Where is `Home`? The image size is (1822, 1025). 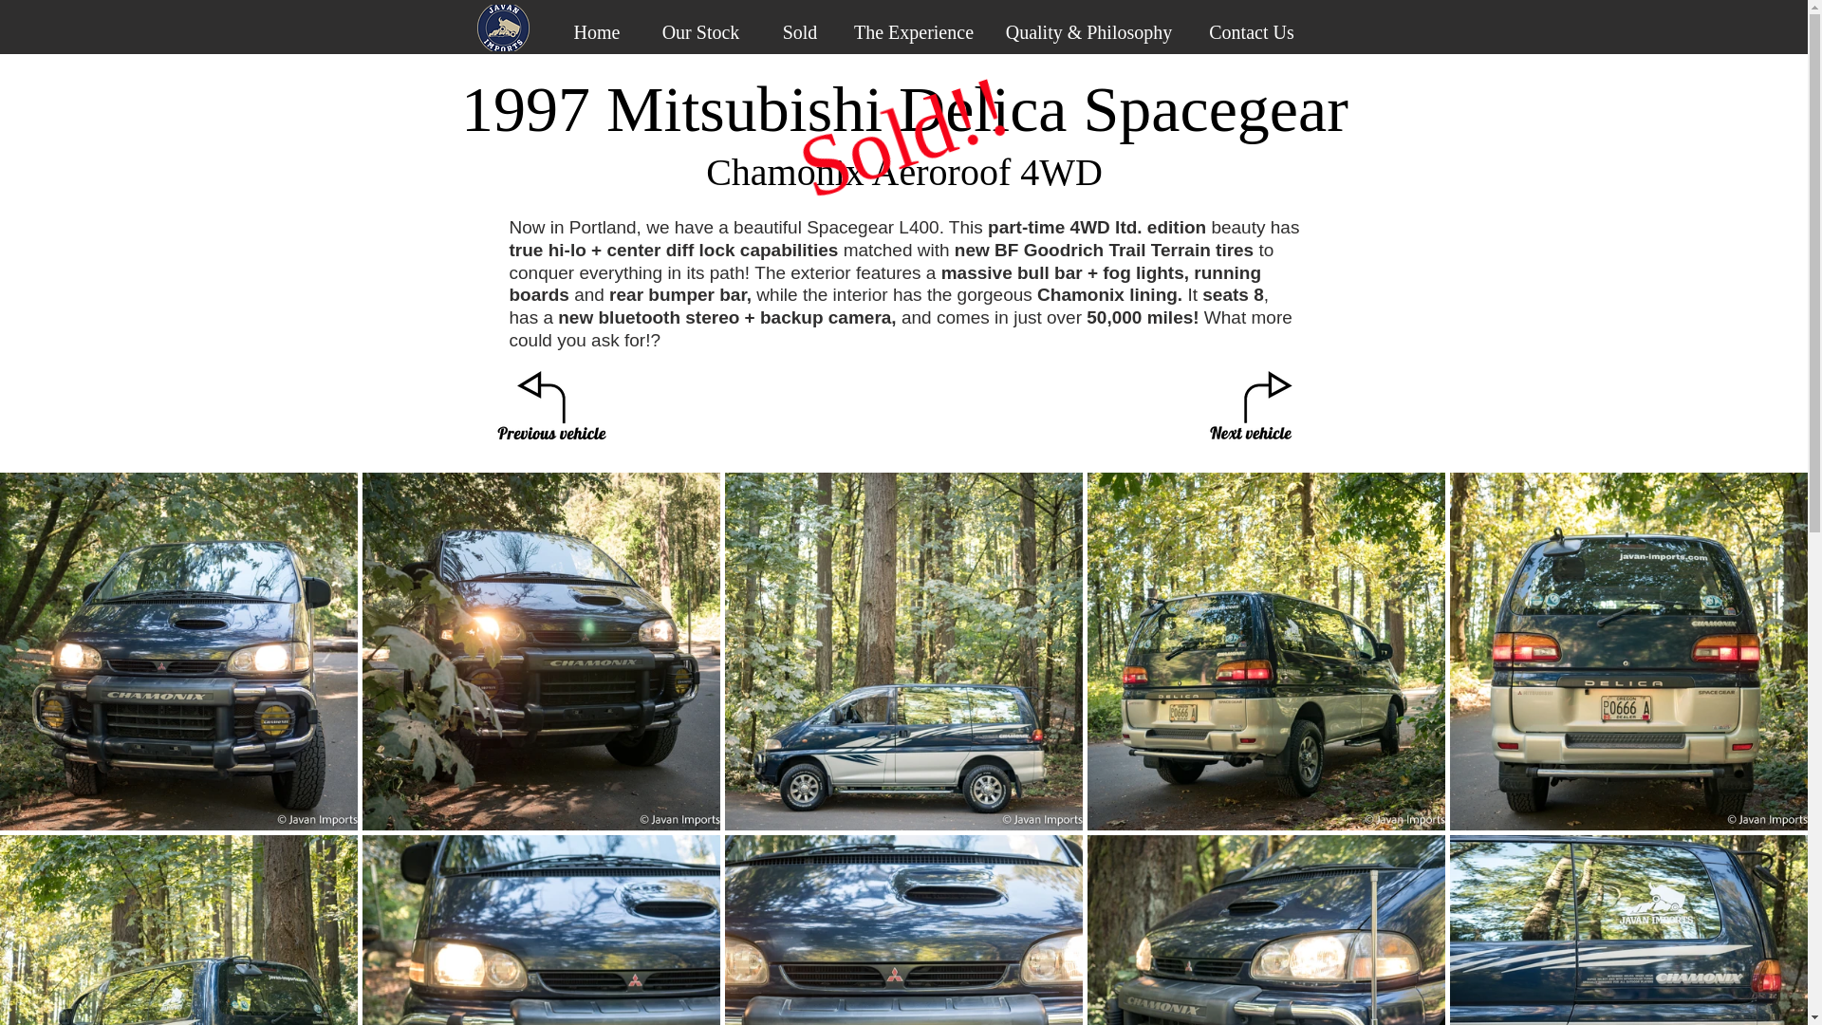
Home is located at coordinates (596, 30).